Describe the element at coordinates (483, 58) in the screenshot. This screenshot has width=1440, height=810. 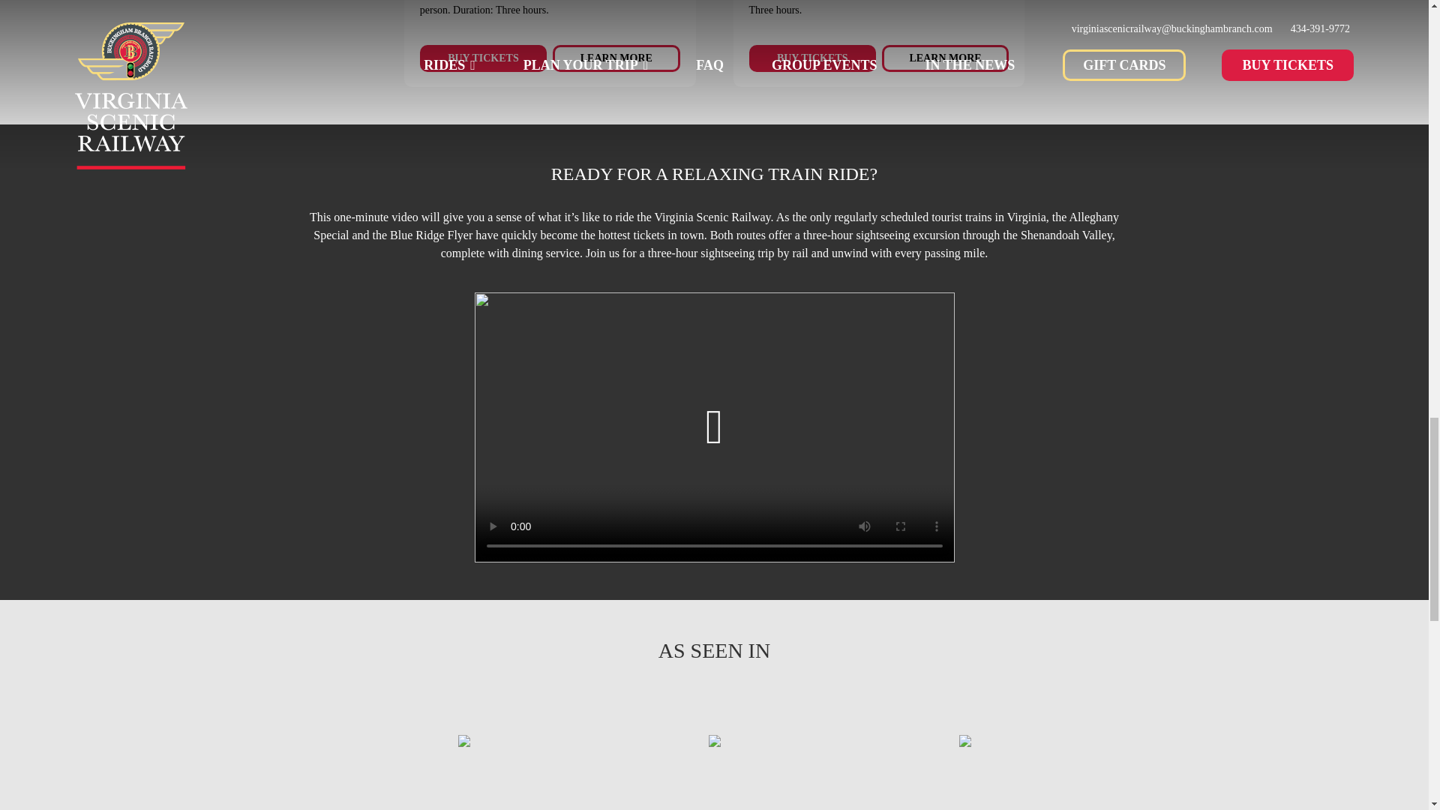
I see `BUY TICKETS` at that location.